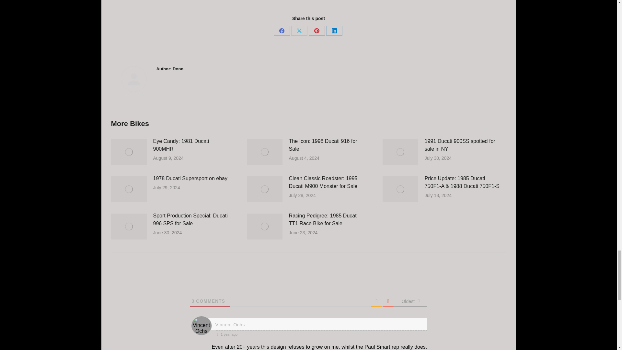 The image size is (622, 350). Describe the element at coordinates (299, 30) in the screenshot. I see `X` at that location.